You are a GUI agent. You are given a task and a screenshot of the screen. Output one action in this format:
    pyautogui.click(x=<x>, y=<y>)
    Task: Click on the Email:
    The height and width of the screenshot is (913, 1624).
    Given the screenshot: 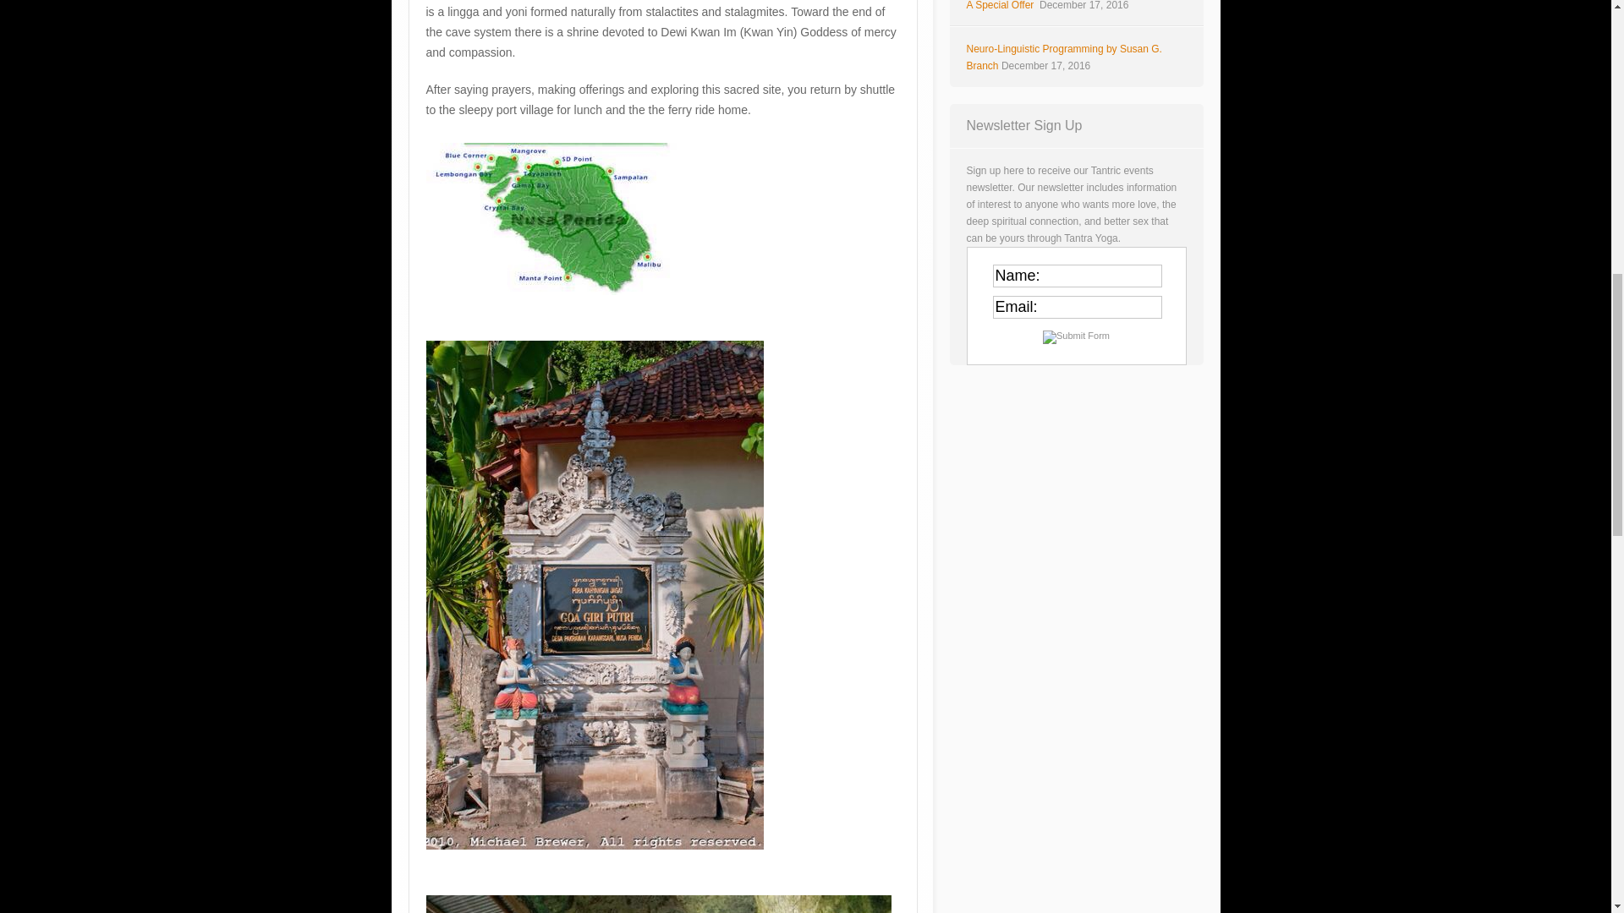 What is the action you would take?
    pyautogui.click(x=1078, y=306)
    